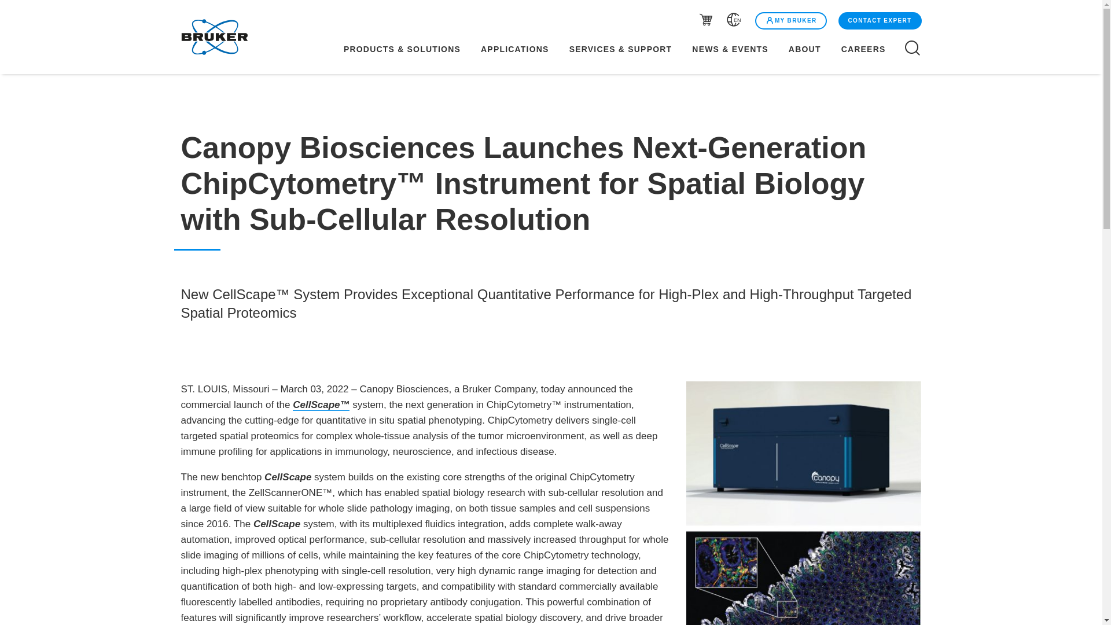 This screenshot has width=1111, height=625. What do you see at coordinates (870, 49) in the screenshot?
I see `CAREERS` at bounding box center [870, 49].